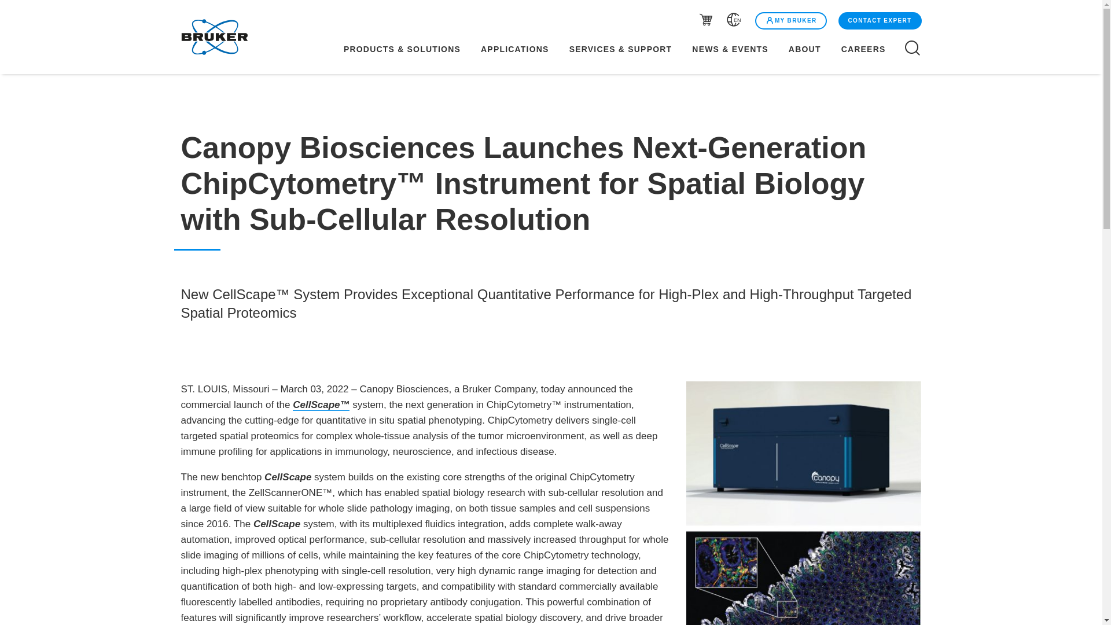 This screenshot has width=1111, height=625. What do you see at coordinates (870, 49) in the screenshot?
I see `CAREERS` at bounding box center [870, 49].